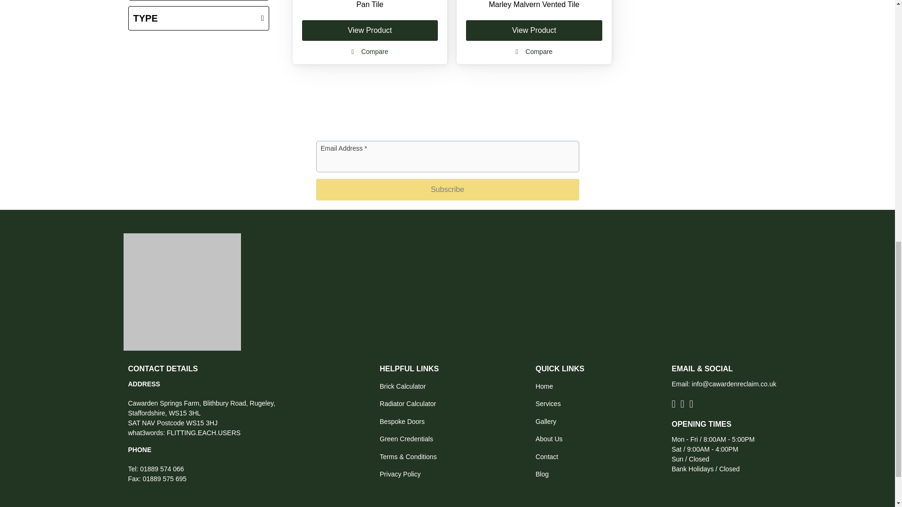  Describe the element at coordinates (734, 384) in the screenshot. I see `Contact Us Today` at that location.